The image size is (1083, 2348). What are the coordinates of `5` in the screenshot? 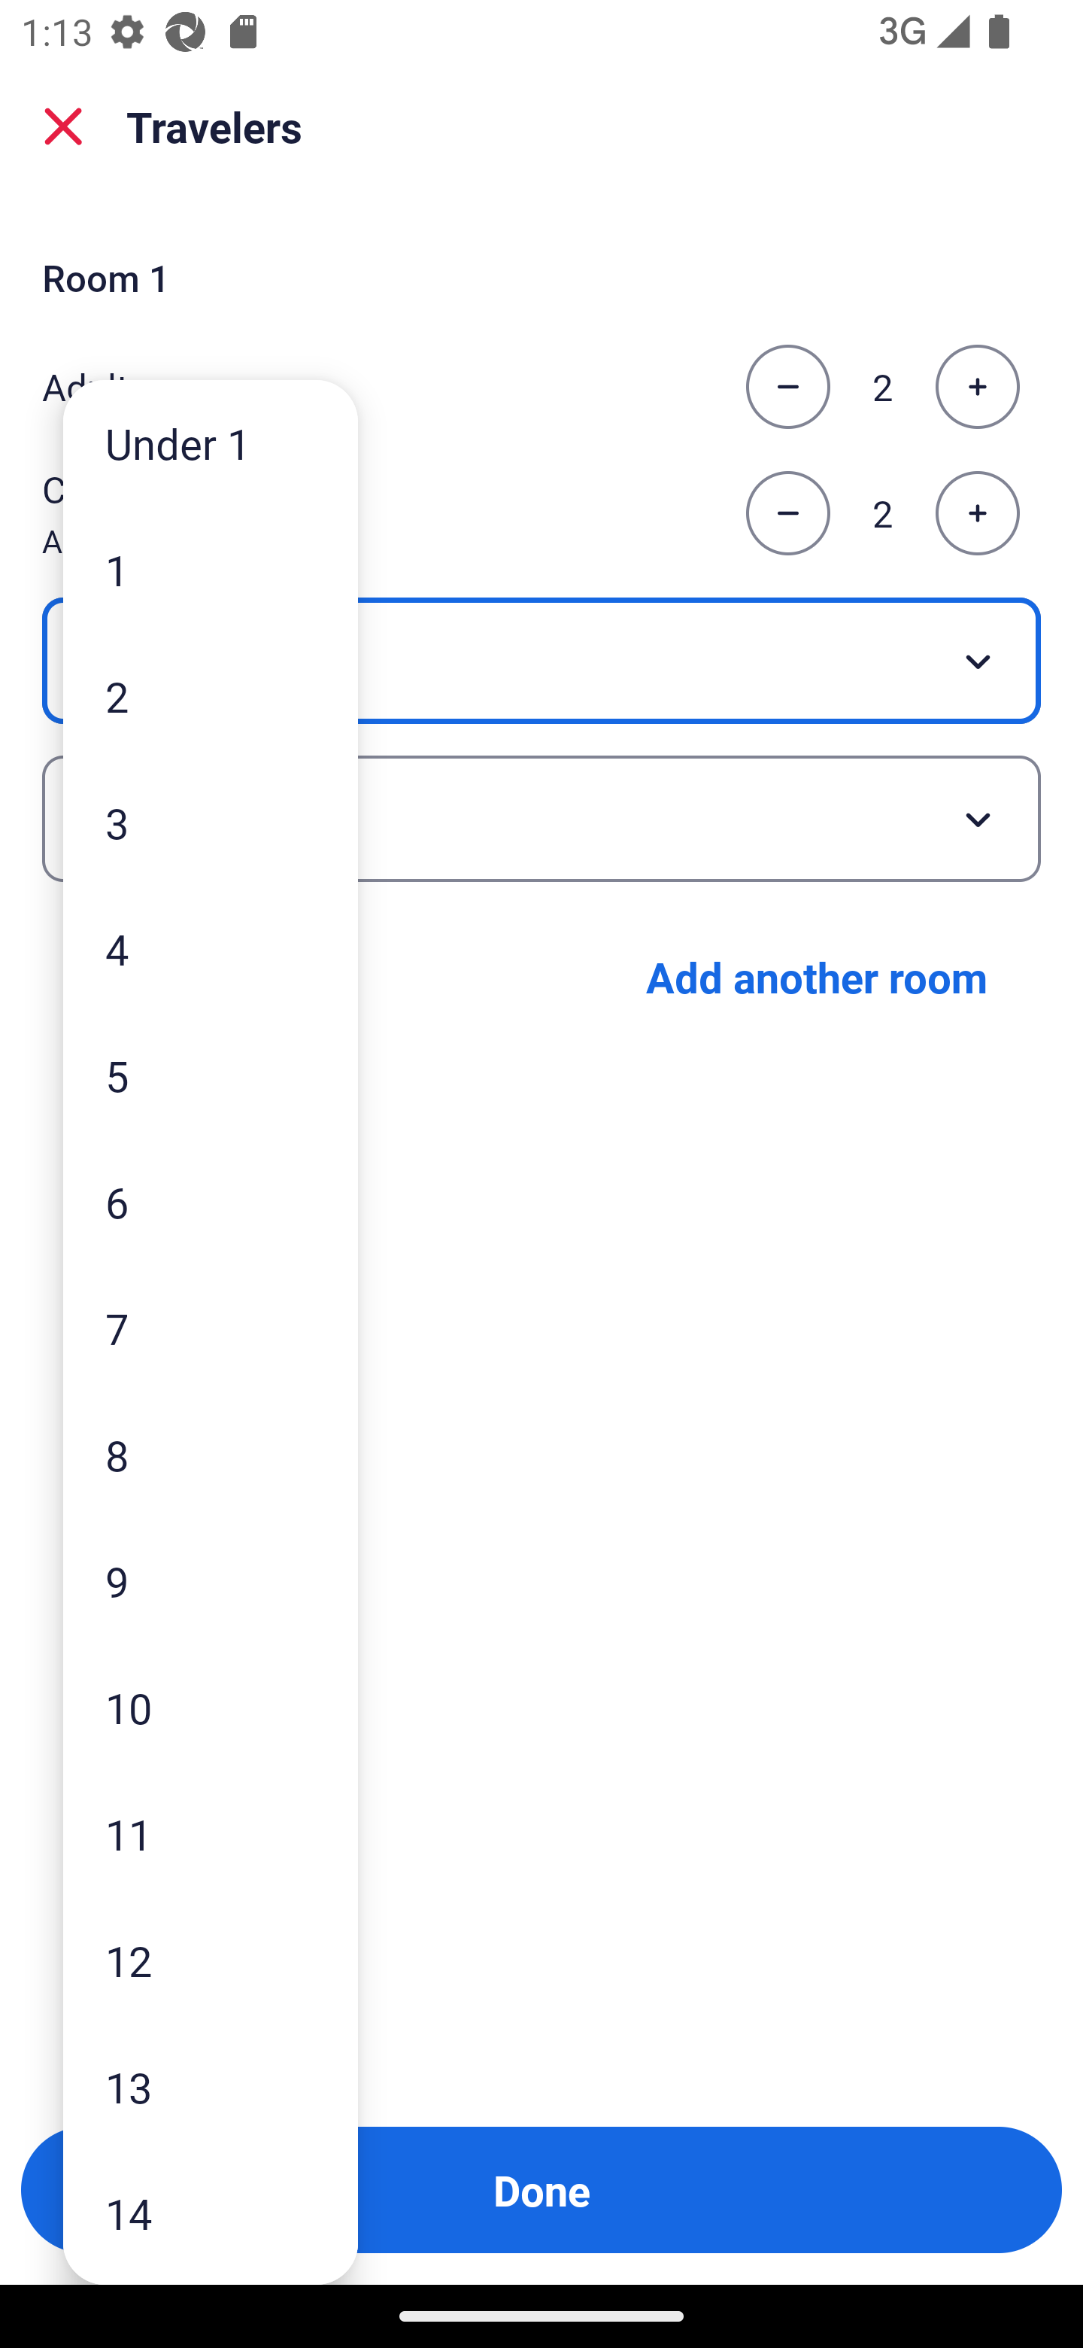 It's located at (211, 1075).